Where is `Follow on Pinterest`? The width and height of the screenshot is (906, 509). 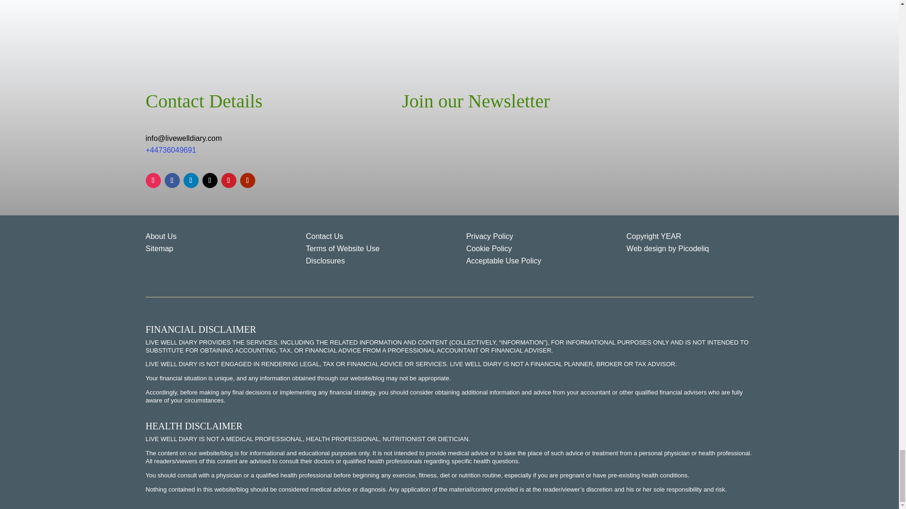 Follow on Pinterest is located at coordinates (228, 180).